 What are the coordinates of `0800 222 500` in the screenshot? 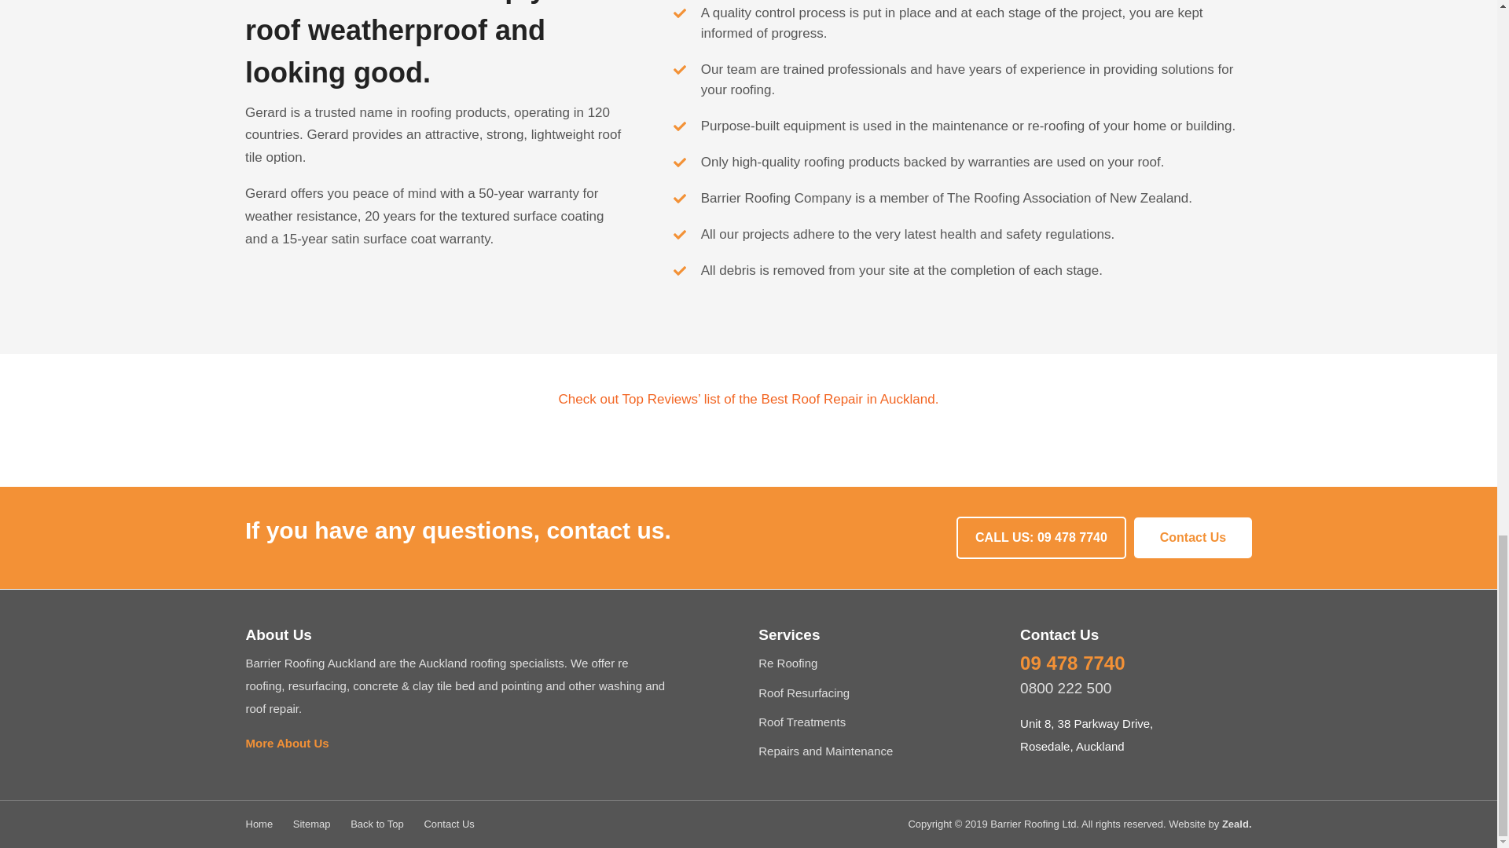 It's located at (1065, 689).